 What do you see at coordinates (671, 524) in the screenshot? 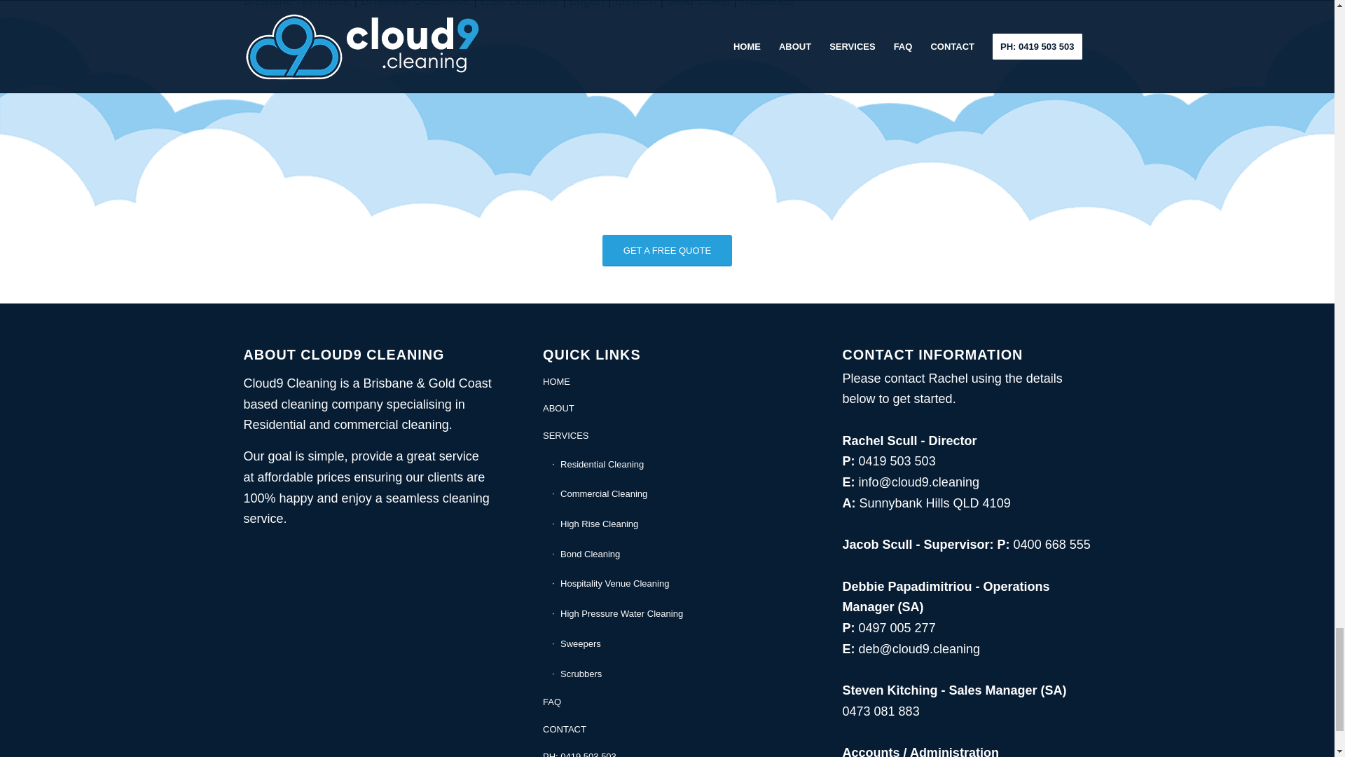
I see `High Rise Cleaning` at bounding box center [671, 524].